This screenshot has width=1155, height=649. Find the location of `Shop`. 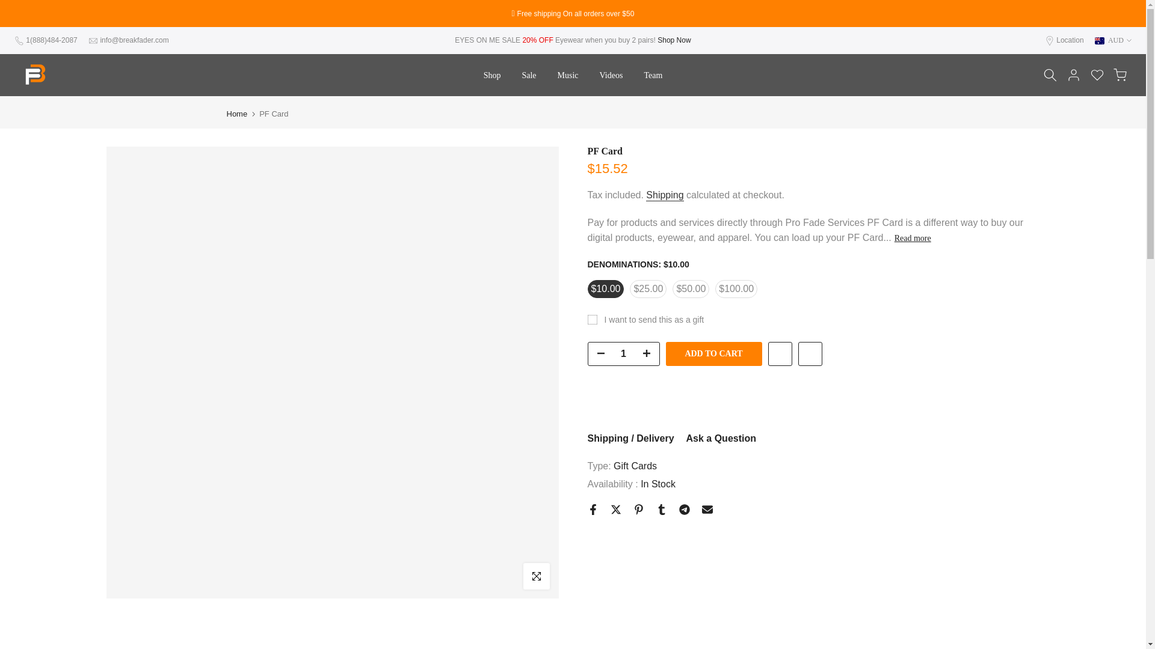

Shop is located at coordinates (492, 76).